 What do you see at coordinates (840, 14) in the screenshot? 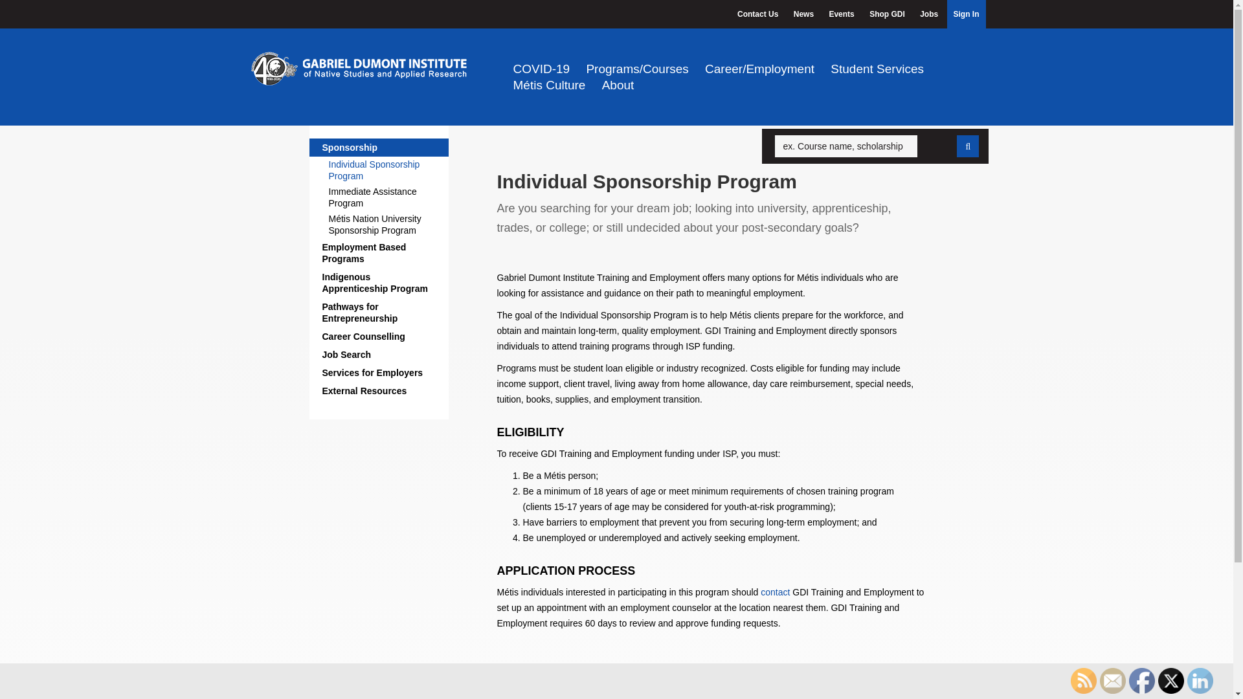
I see `Events` at bounding box center [840, 14].